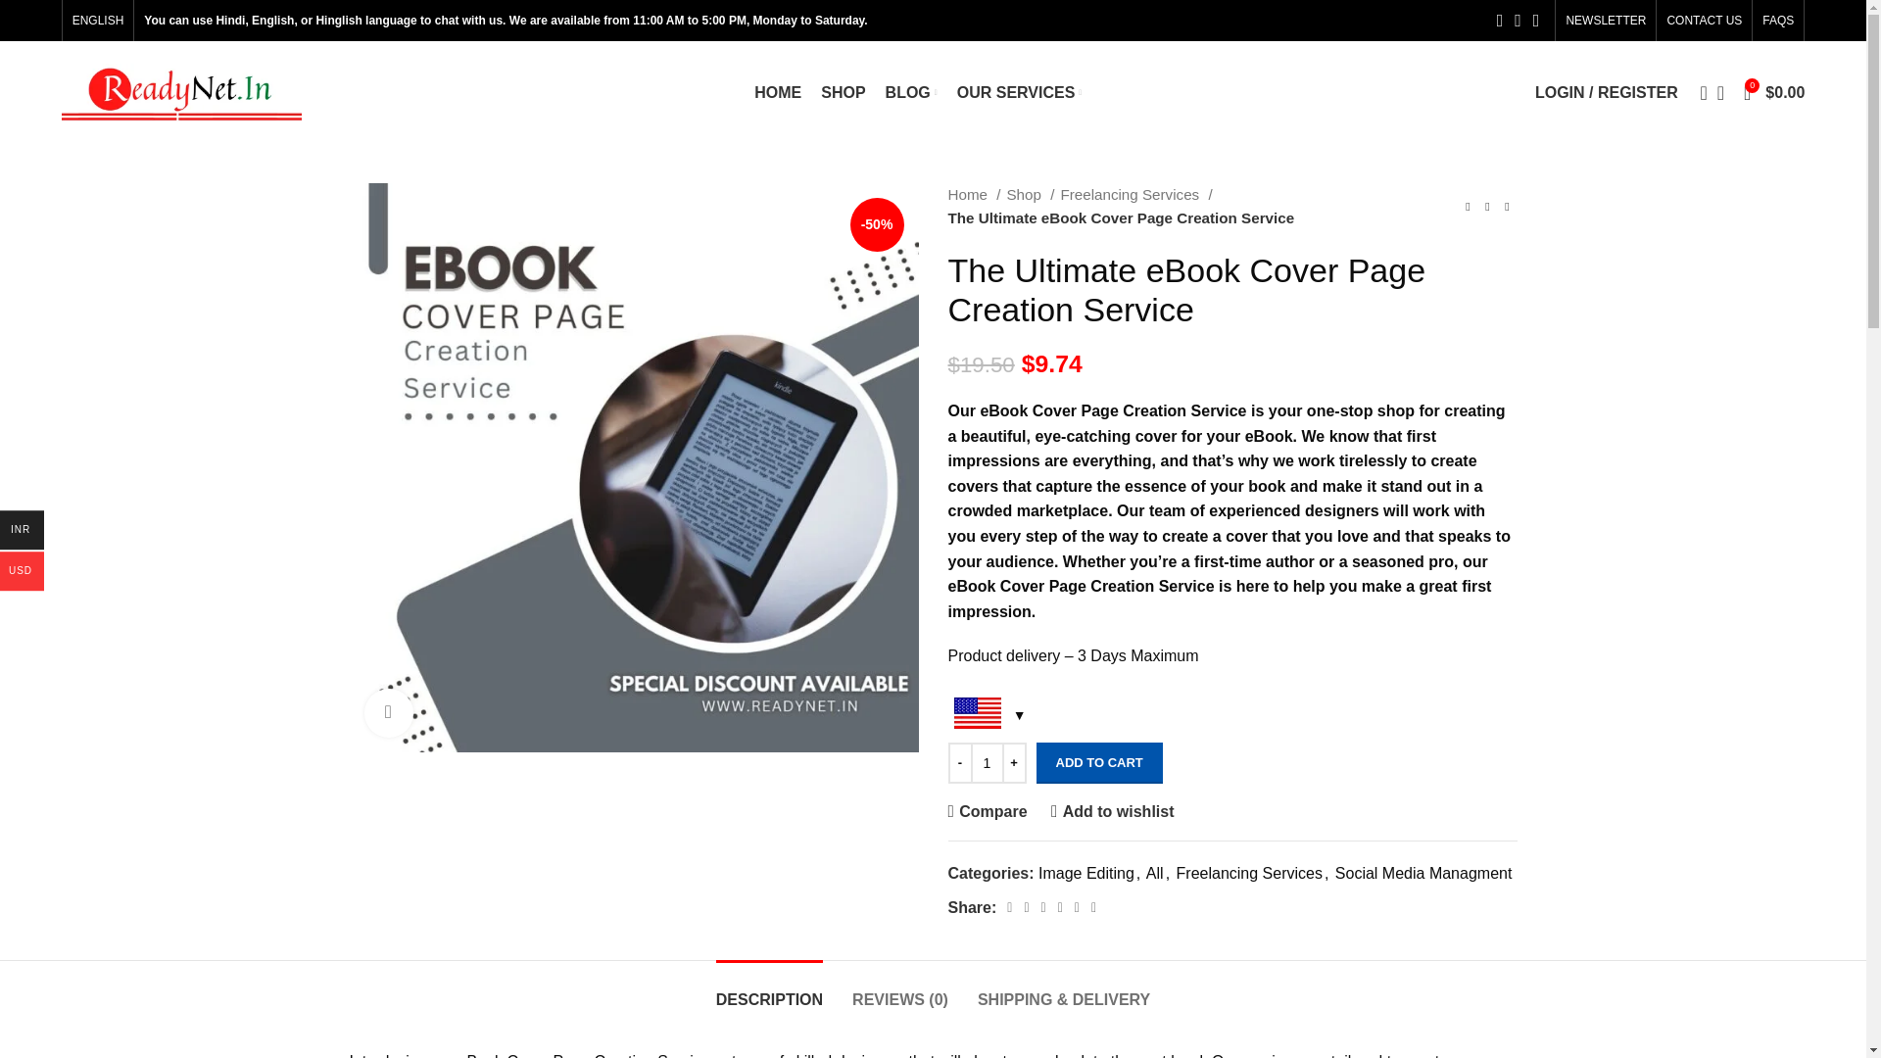  What do you see at coordinates (1607, 92) in the screenshot?
I see `My account` at bounding box center [1607, 92].